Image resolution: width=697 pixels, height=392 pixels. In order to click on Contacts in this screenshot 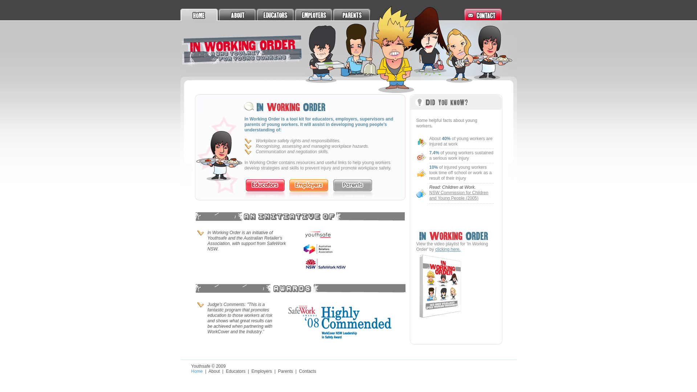, I will do `click(308, 371)`.